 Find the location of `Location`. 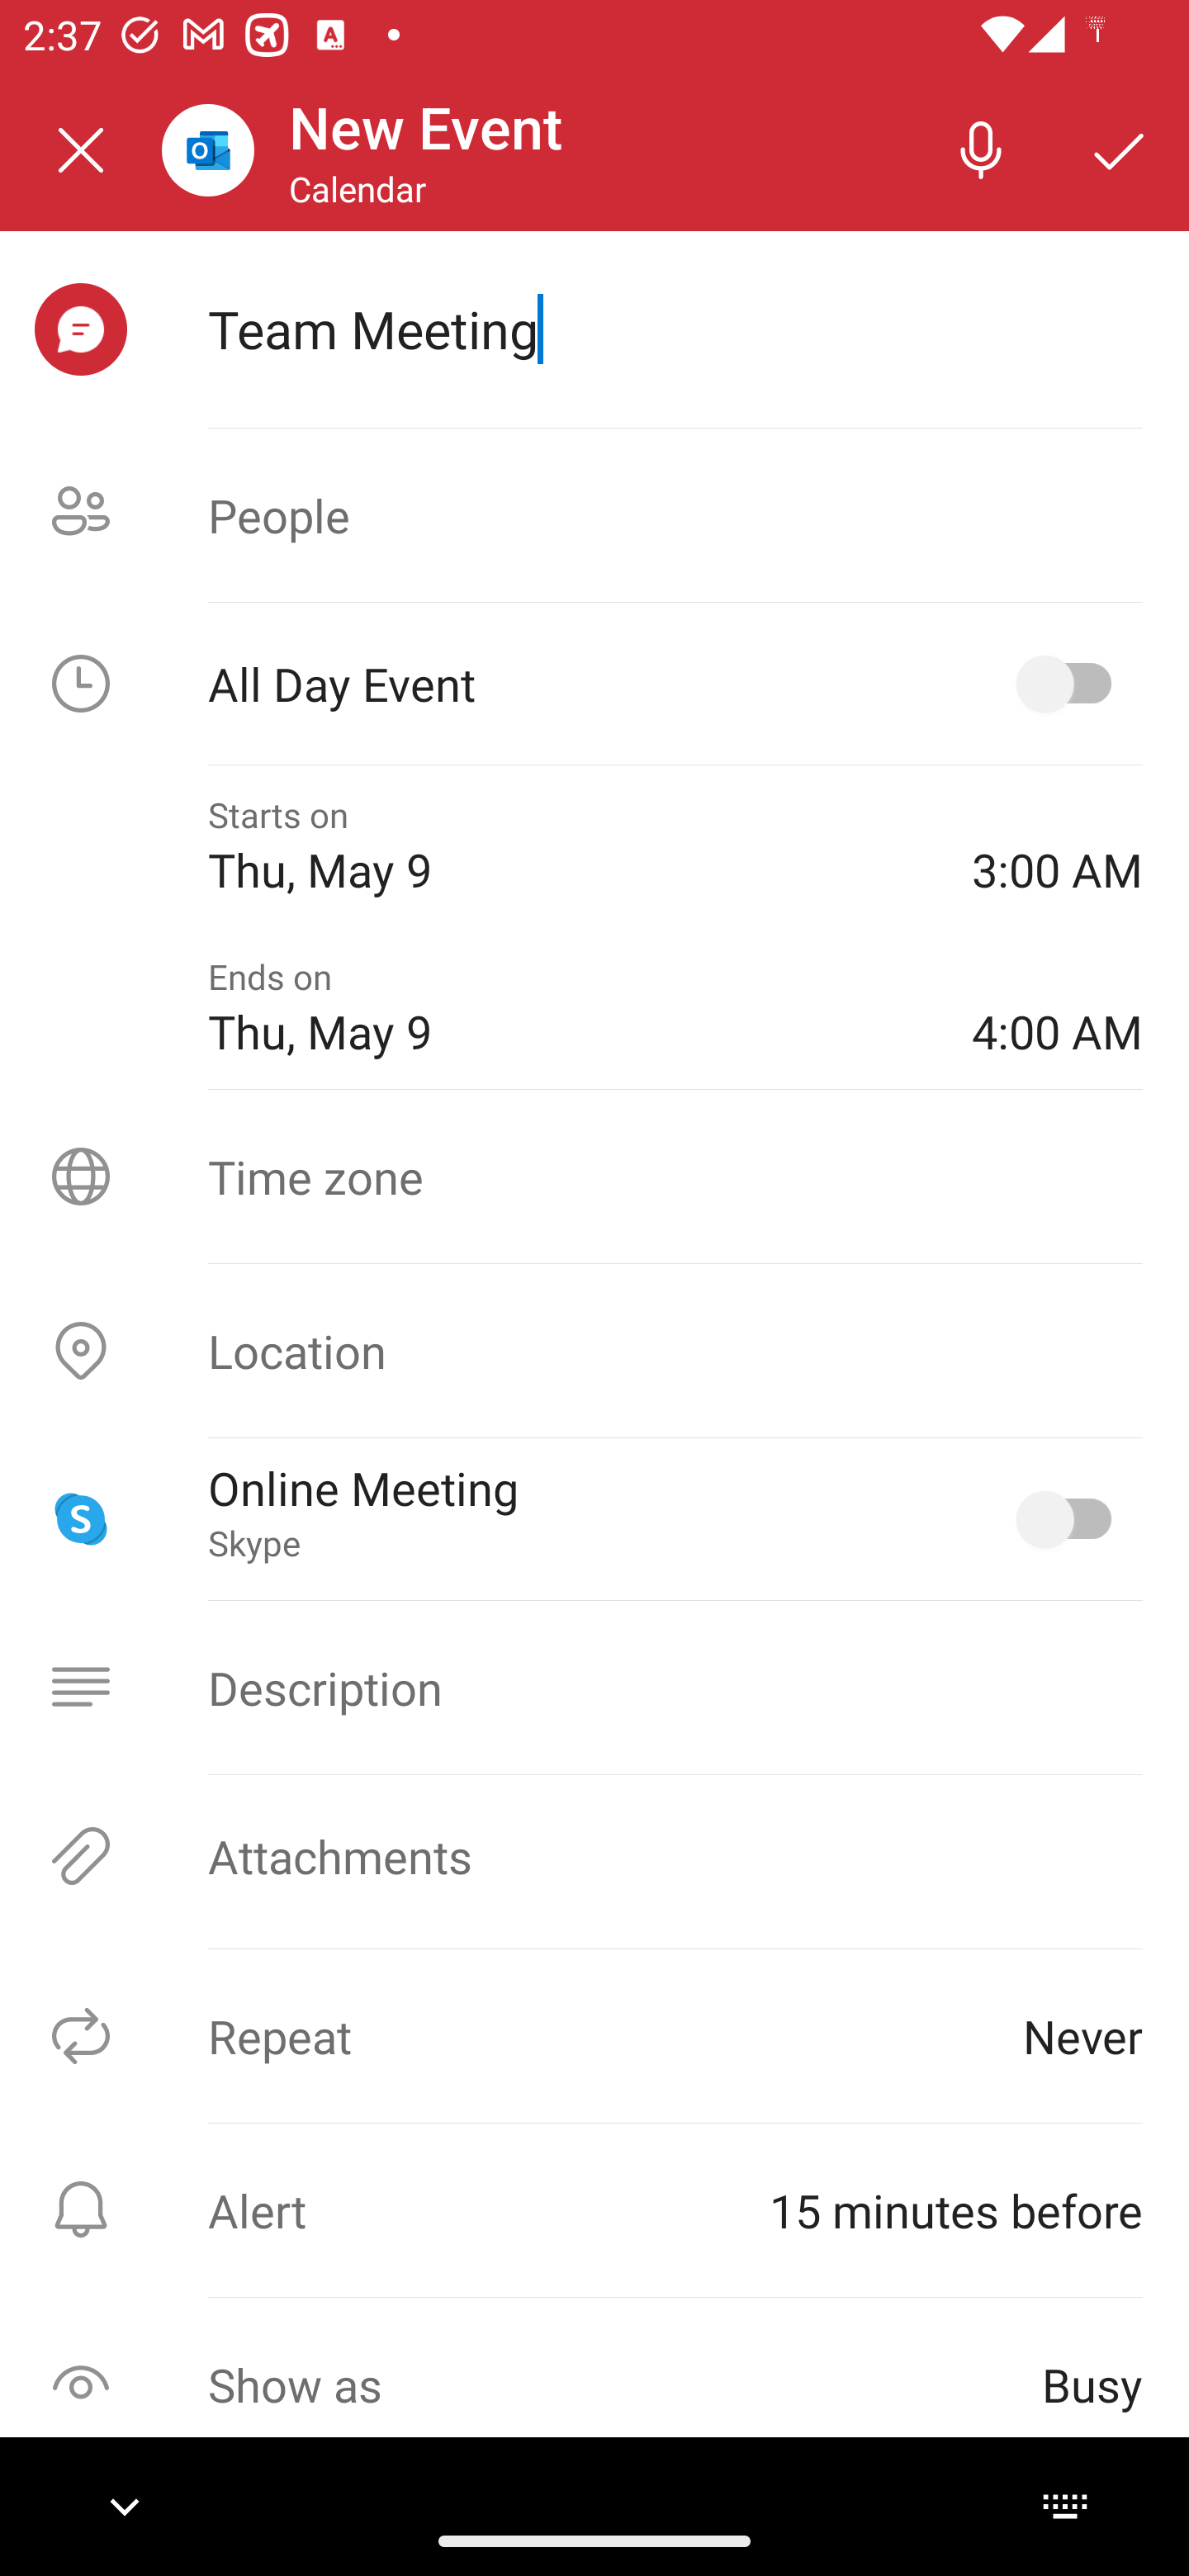

Location is located at coordinates (594, 1351).